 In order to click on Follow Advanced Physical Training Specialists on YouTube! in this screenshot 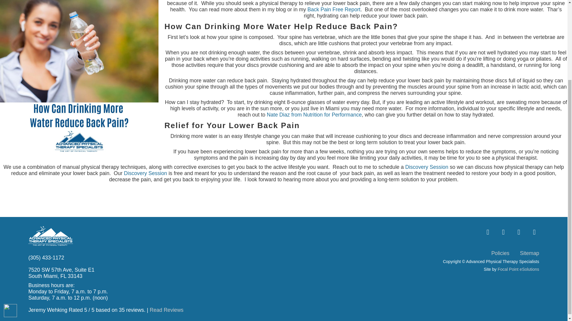, I will do `click(503, 231)`.